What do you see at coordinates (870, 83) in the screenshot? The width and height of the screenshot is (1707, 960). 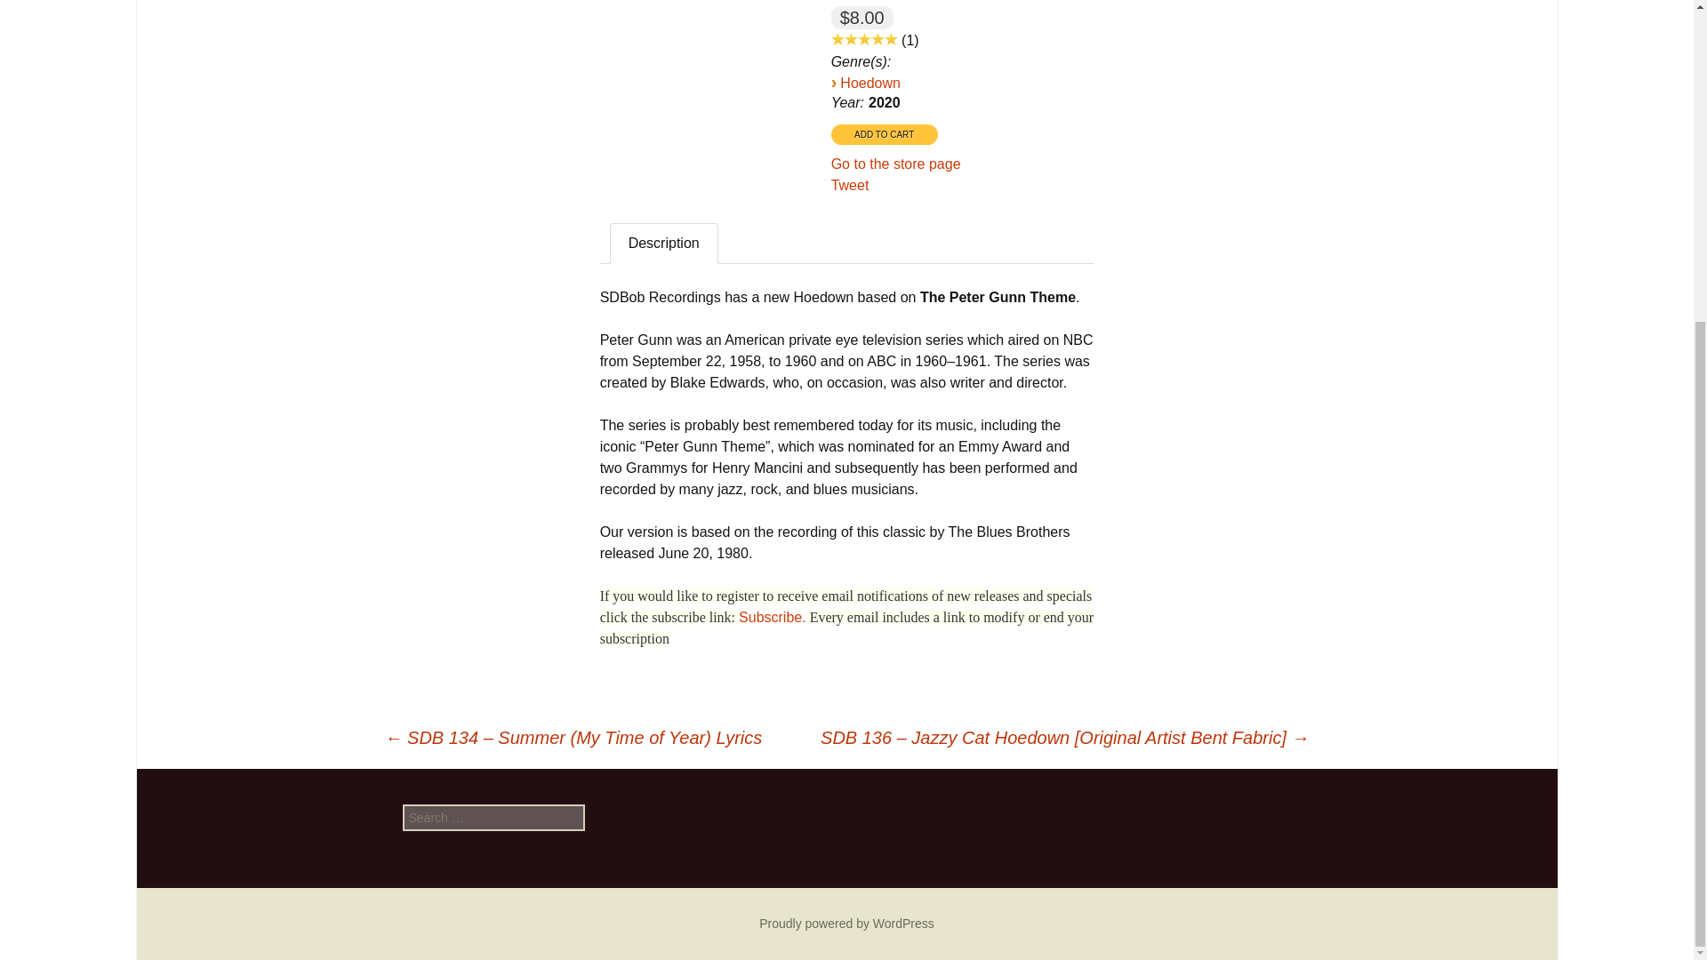 I see `Hoedown` at bounding box center [870, 83].